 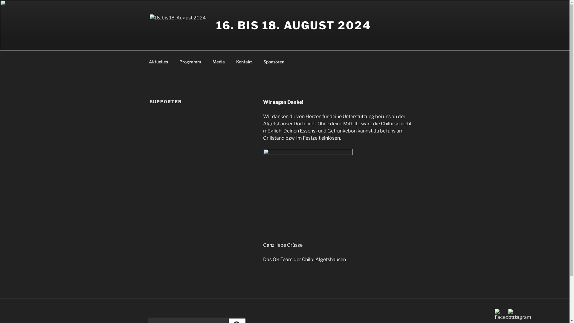 What do you see at coordinates (190, 62) in the screenshot?
I see `Programm` at bounding box center [190, 62].